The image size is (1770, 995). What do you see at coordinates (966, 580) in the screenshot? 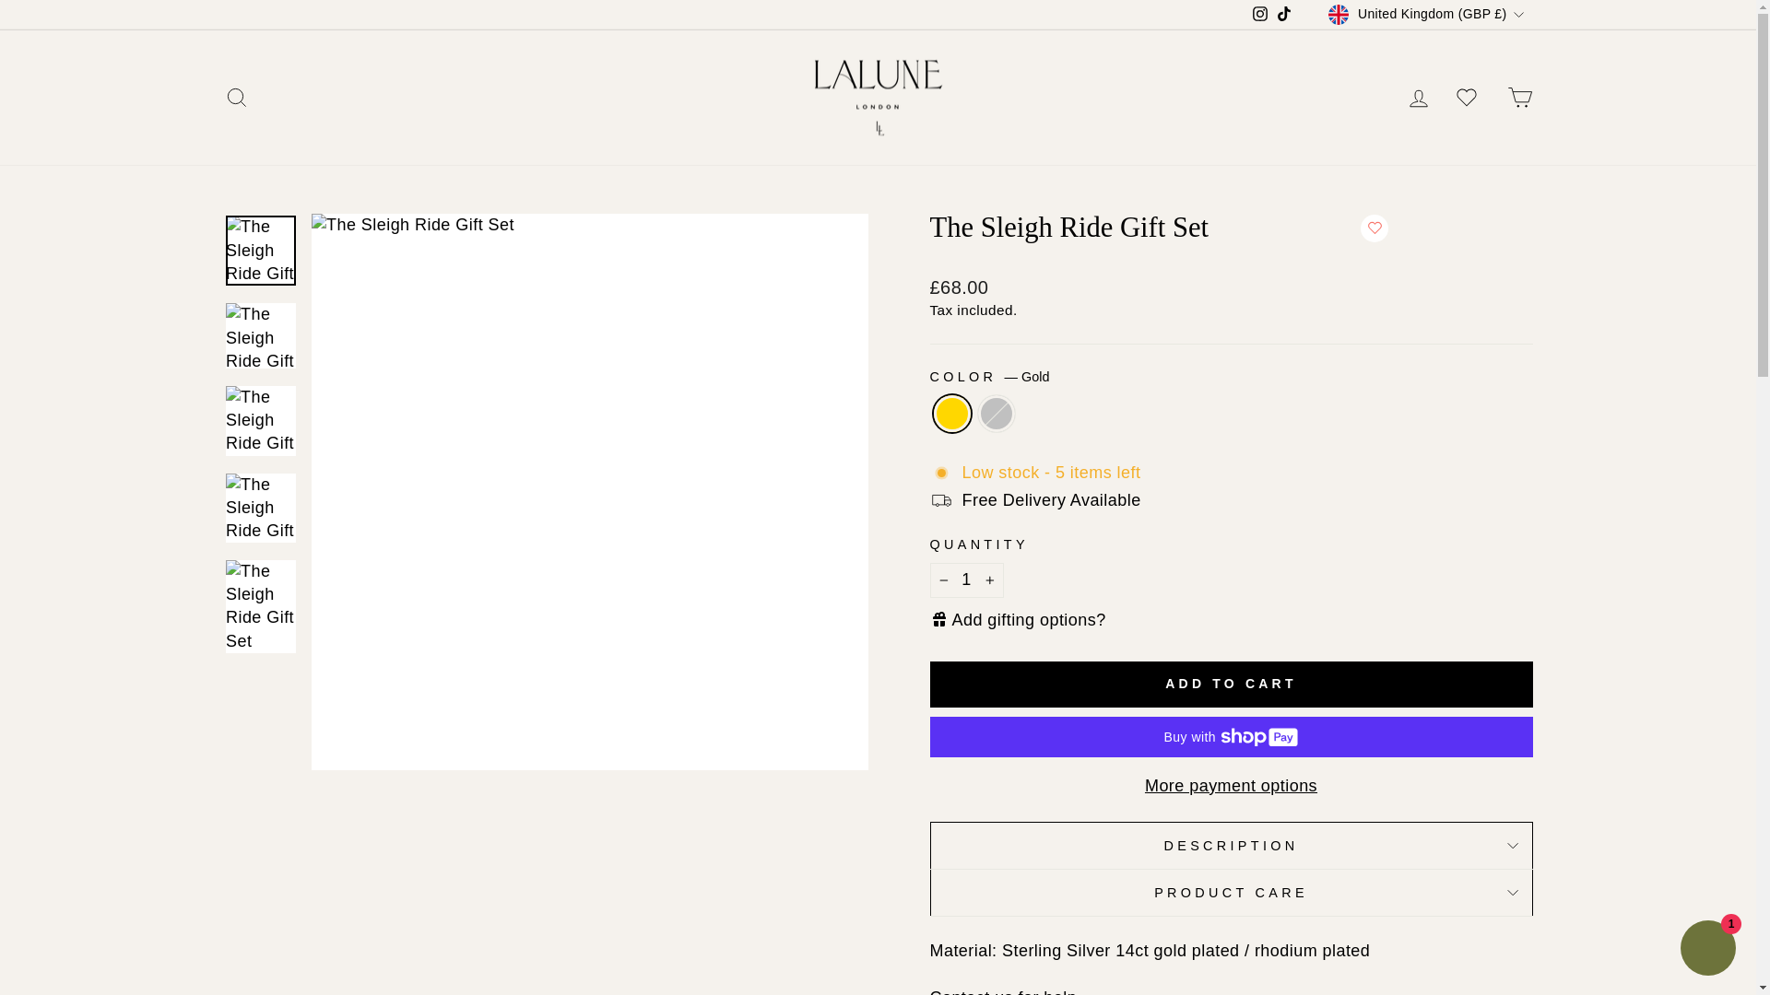
I see `1` at bounding box center [966, 580].